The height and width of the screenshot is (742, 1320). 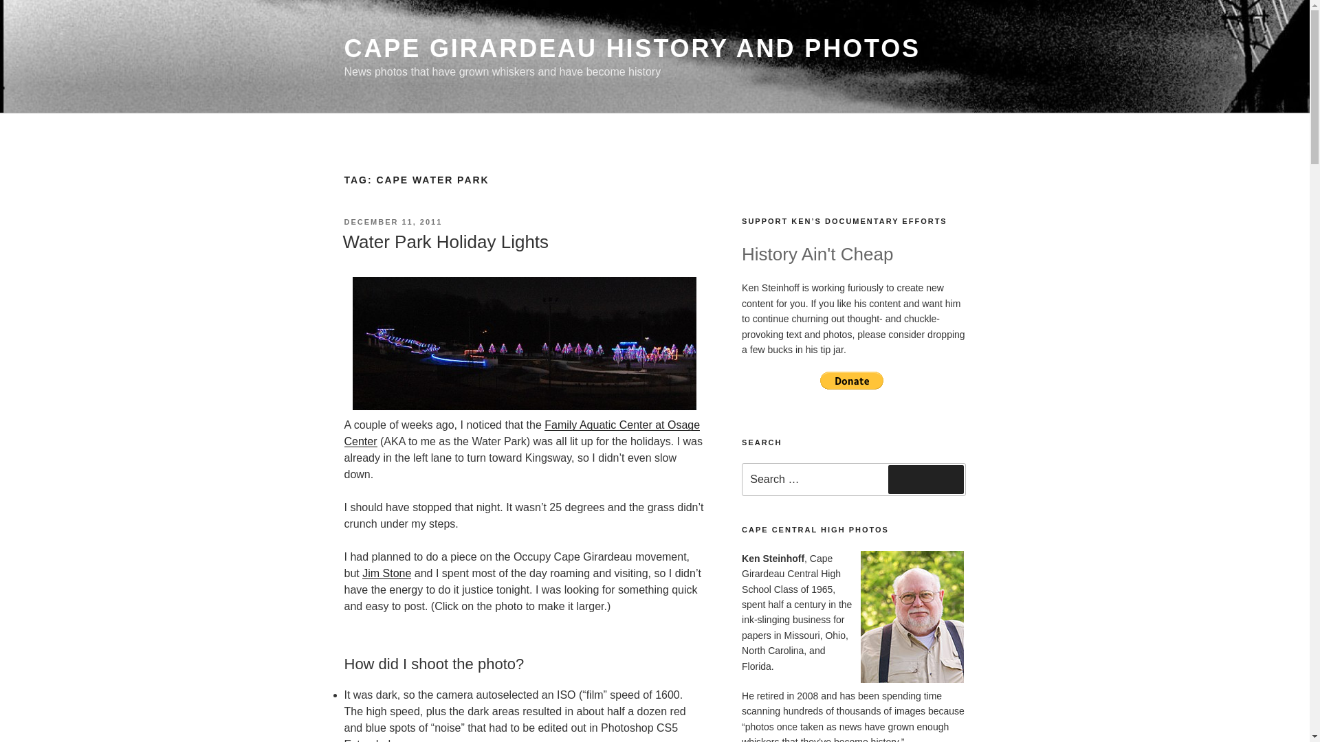 I want to click on Search, so click(x=925, y=480).